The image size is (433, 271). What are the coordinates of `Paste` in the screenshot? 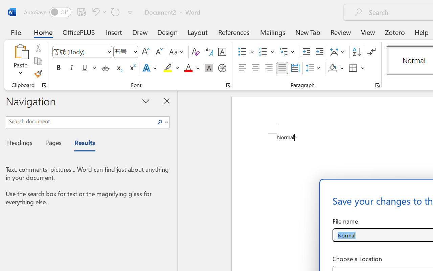 It's located at (20, 61).